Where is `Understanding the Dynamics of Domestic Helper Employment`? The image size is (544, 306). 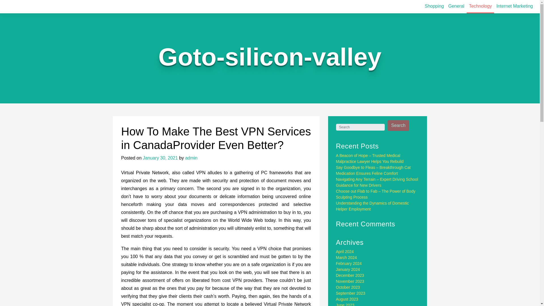
Understanding the Dynamics of Domestic Helper Employment is located at coordinates (372, 206).